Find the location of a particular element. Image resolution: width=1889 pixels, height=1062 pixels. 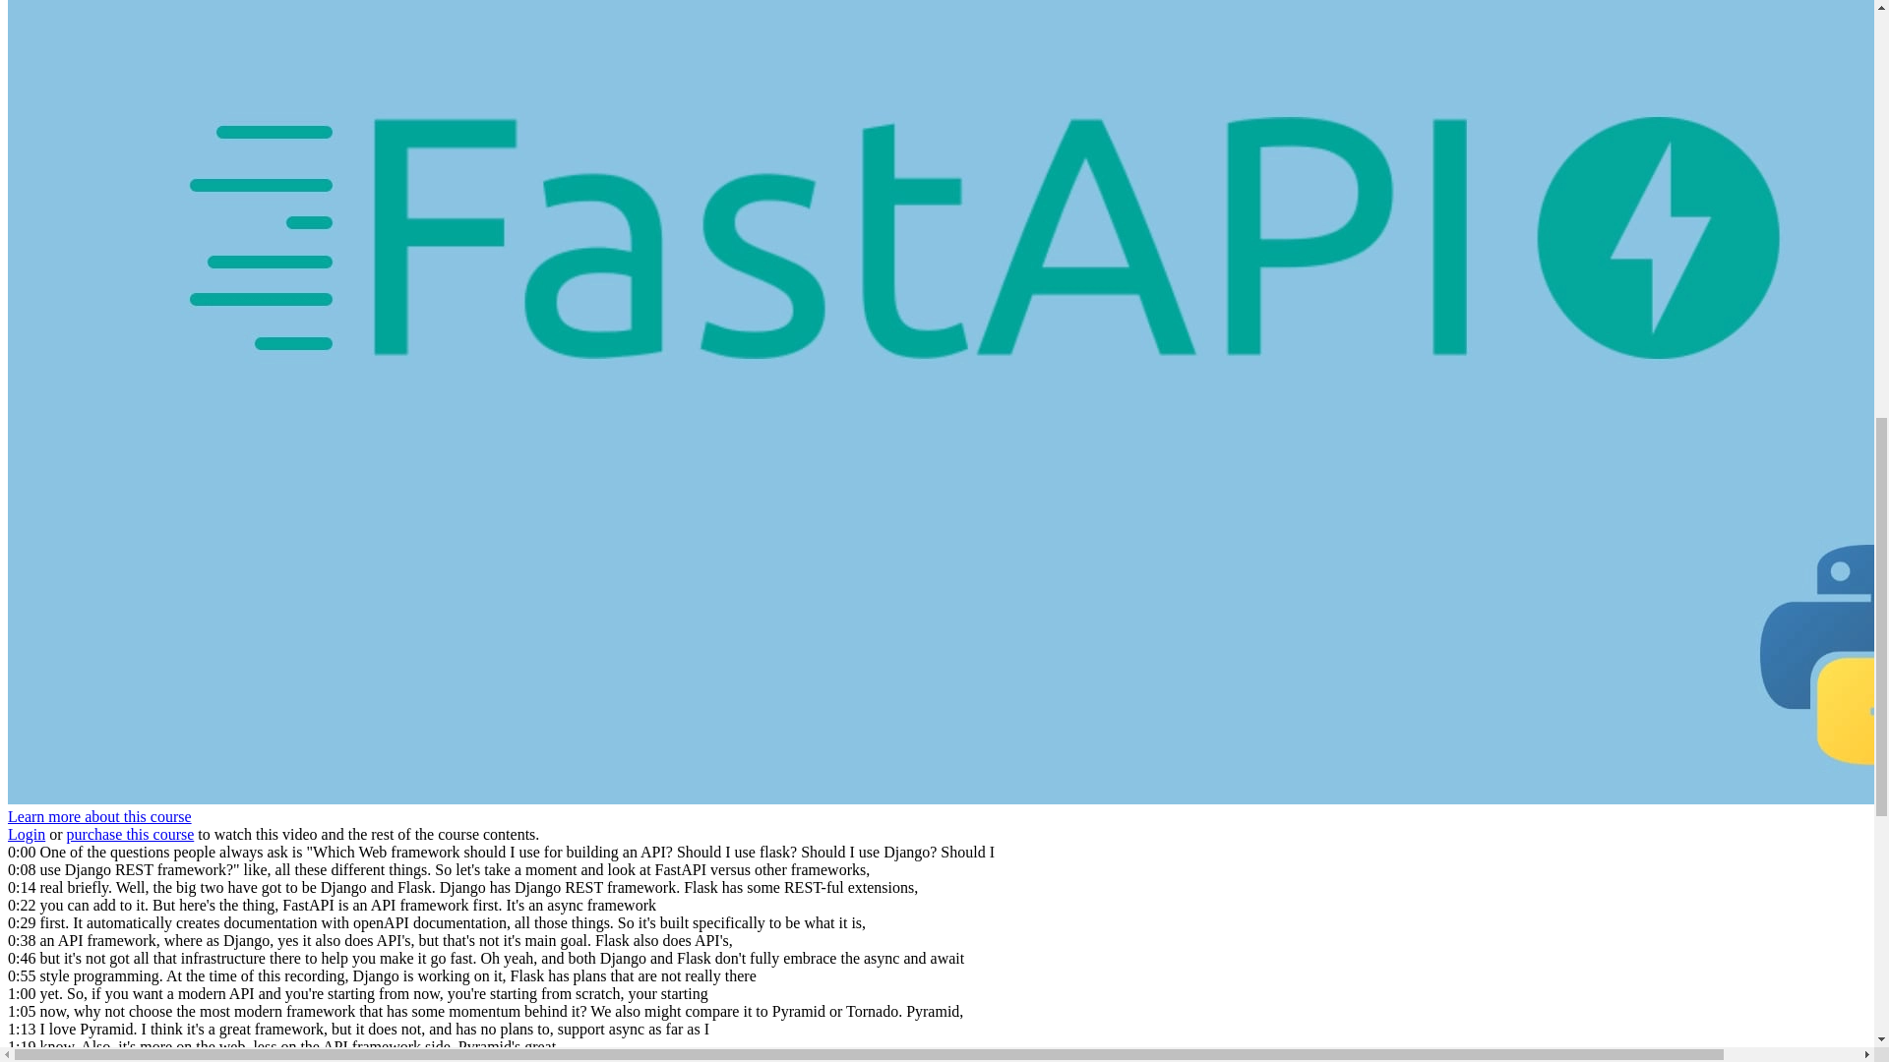

Learn more about this course is located at coordinates (99, 816).